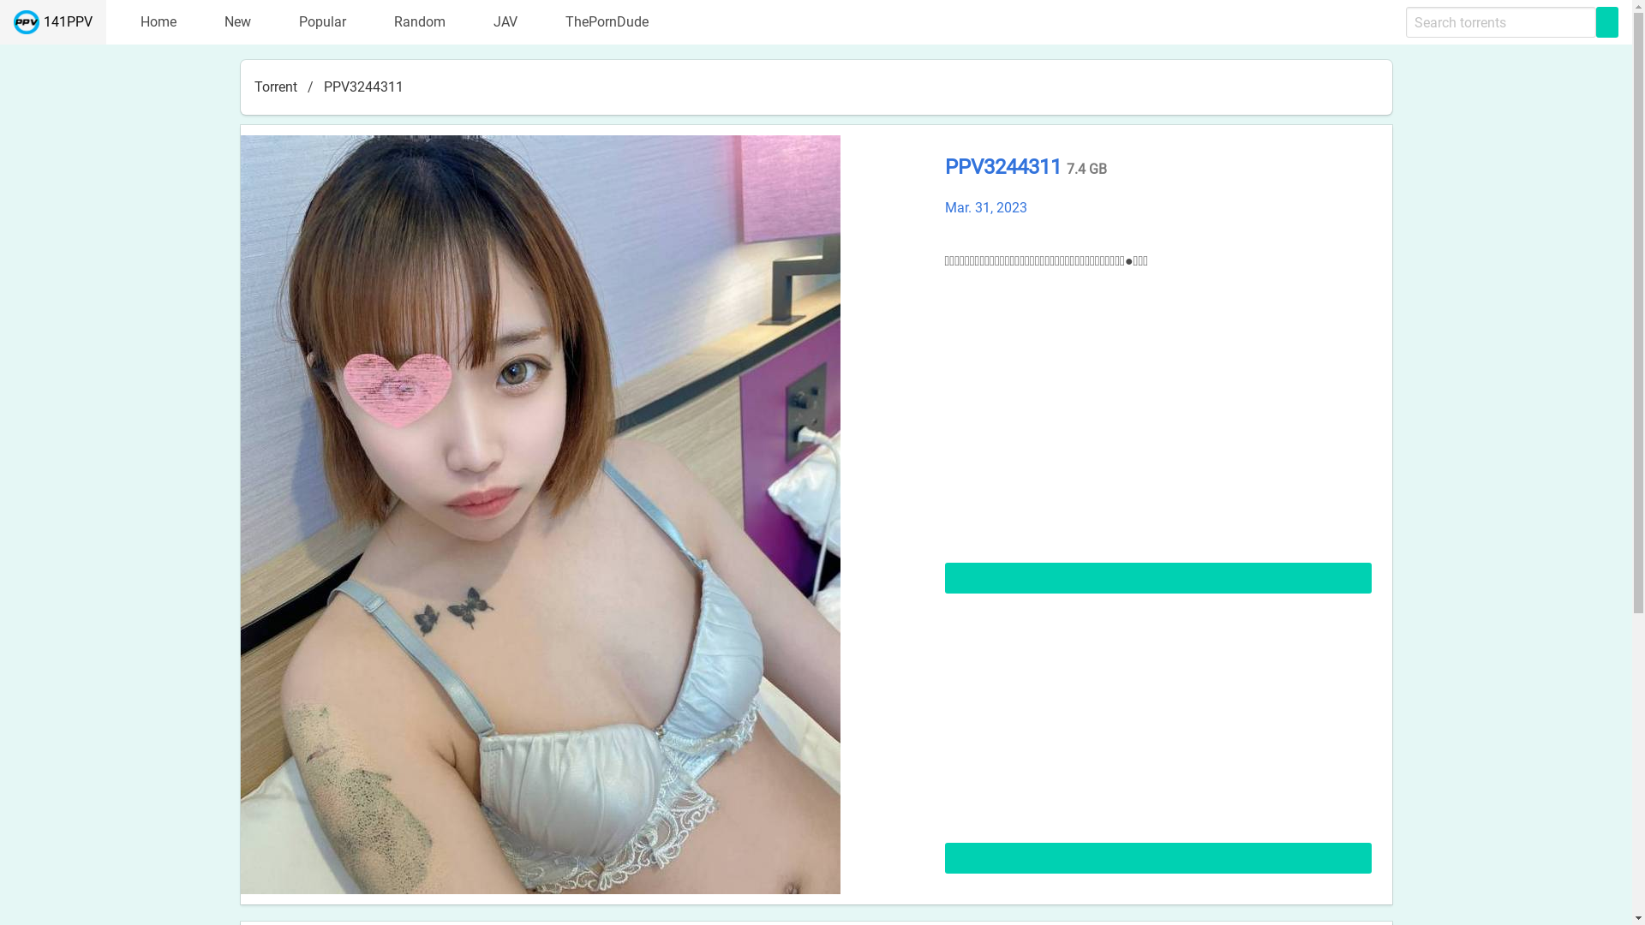  Describe the element at coordinates (280, 87) in the screenshot. I see `Torrent` at that location.